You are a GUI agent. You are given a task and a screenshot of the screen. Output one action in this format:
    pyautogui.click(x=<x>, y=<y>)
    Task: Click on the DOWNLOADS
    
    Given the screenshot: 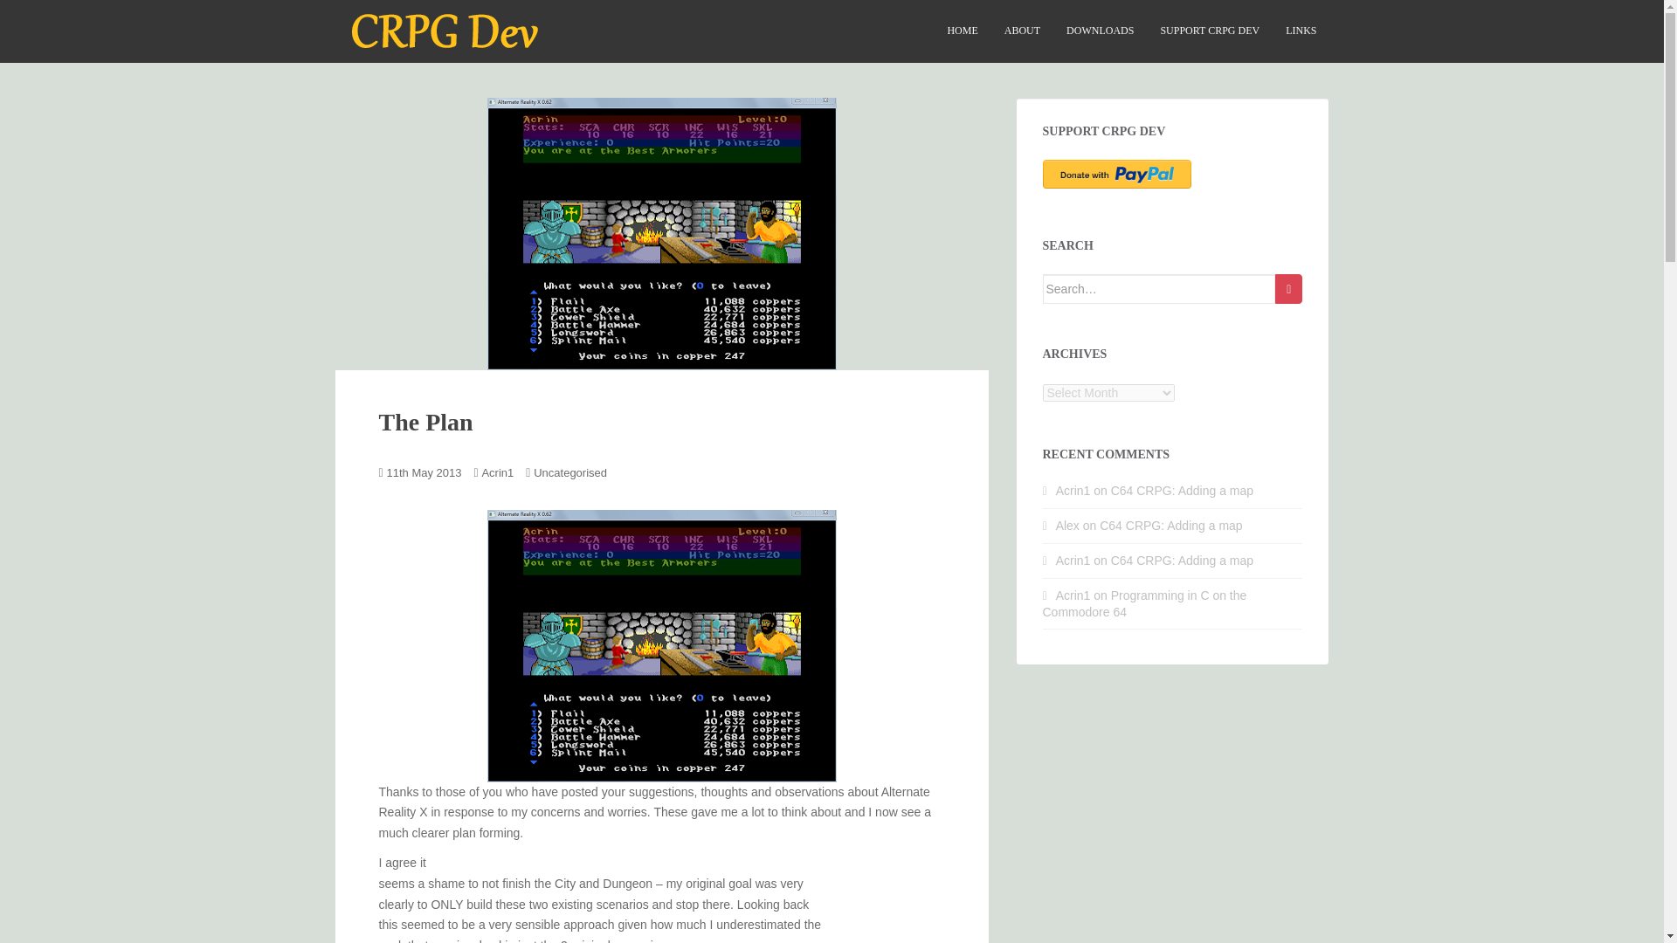 What is the action you would take?
    pyautogui.click(x=1100, y=31)
    